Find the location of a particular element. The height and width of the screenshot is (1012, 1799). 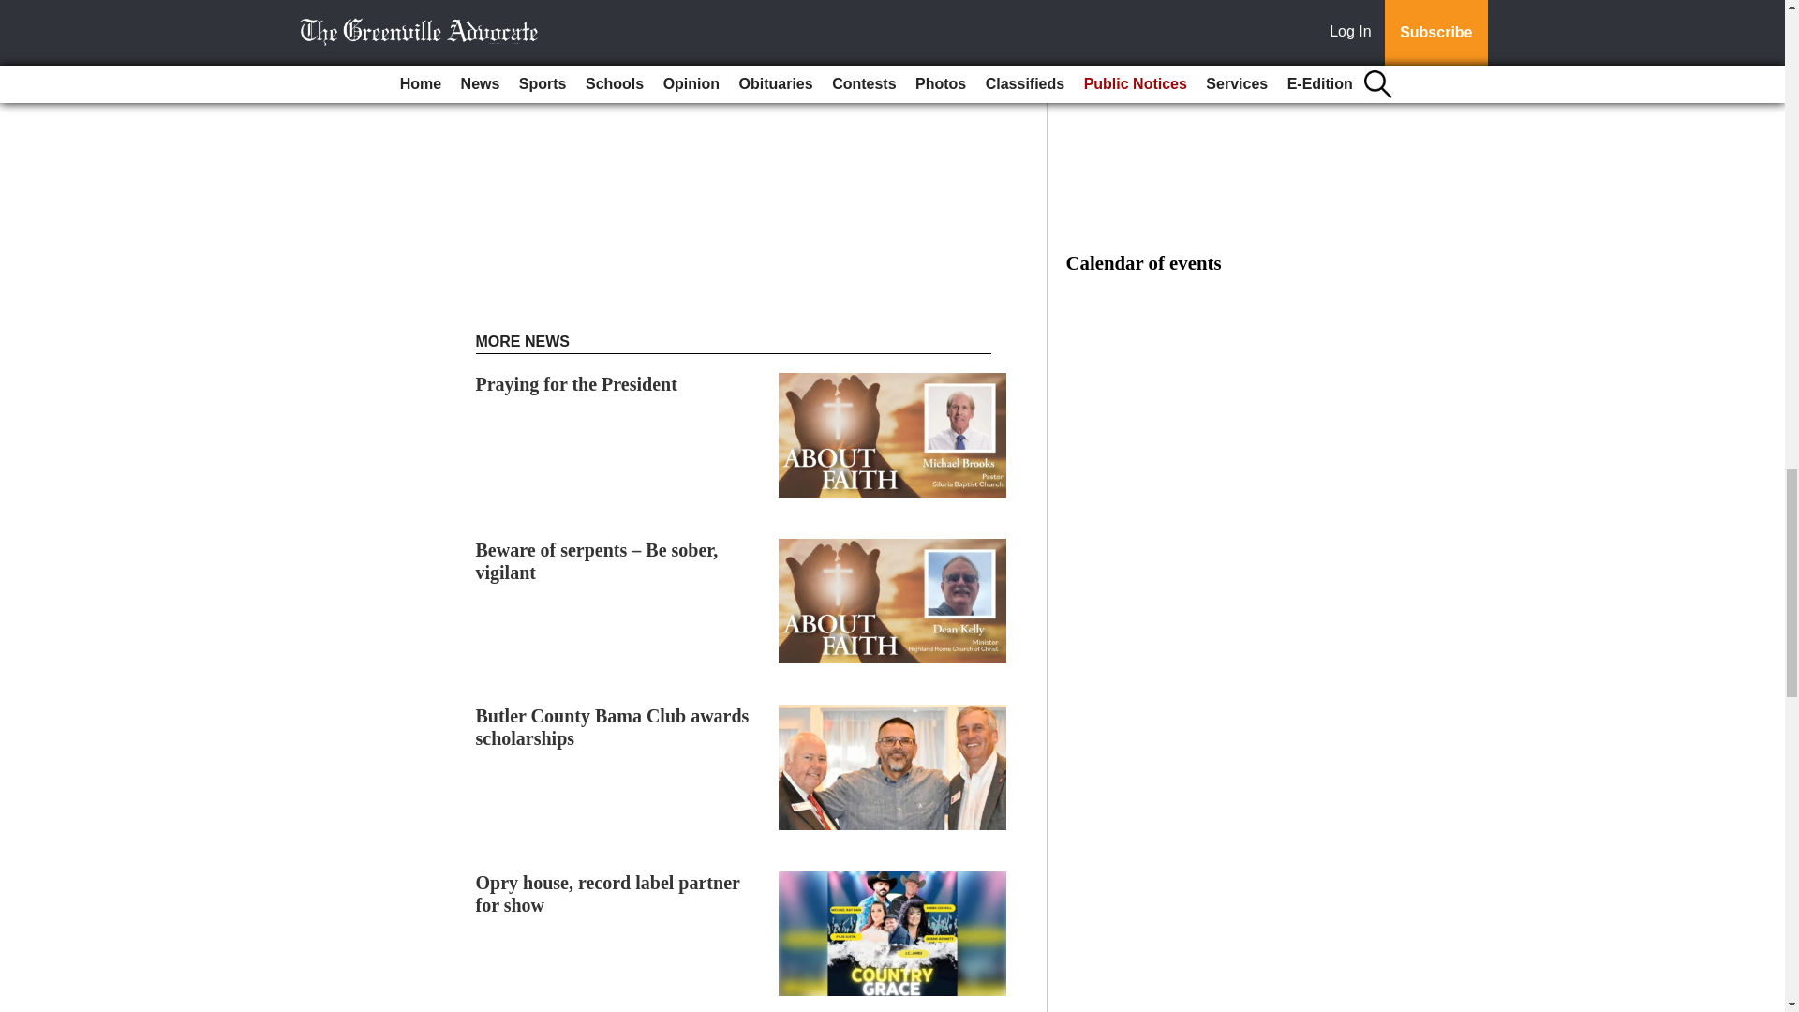

Praying for the President is located at coordinates (577, 384).